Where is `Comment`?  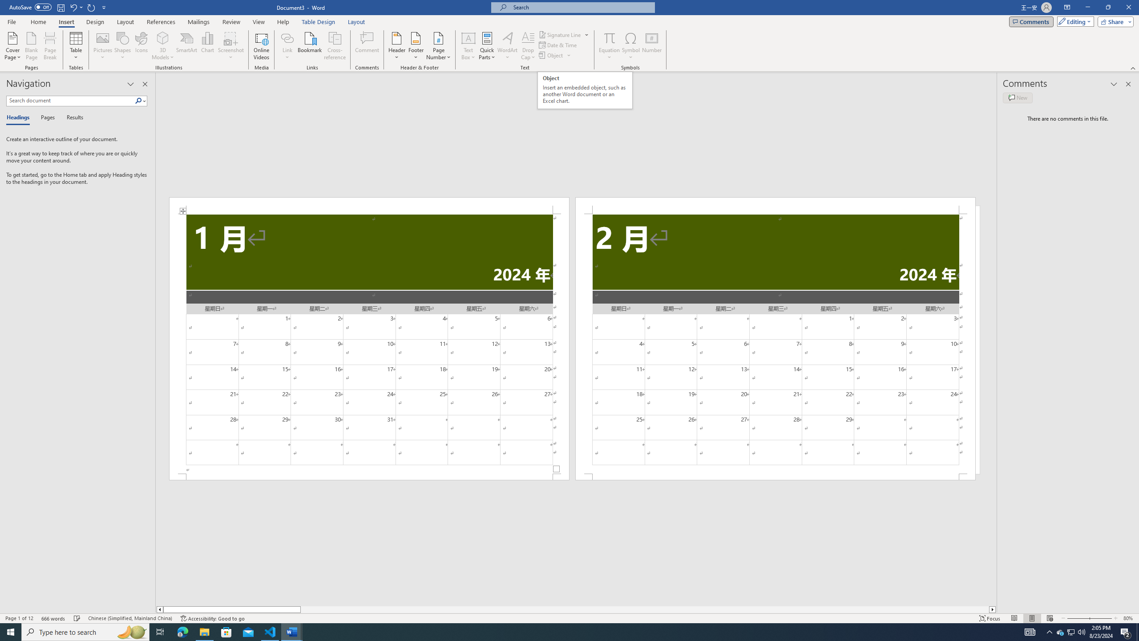
Comment is located at coordinates (368, 46).